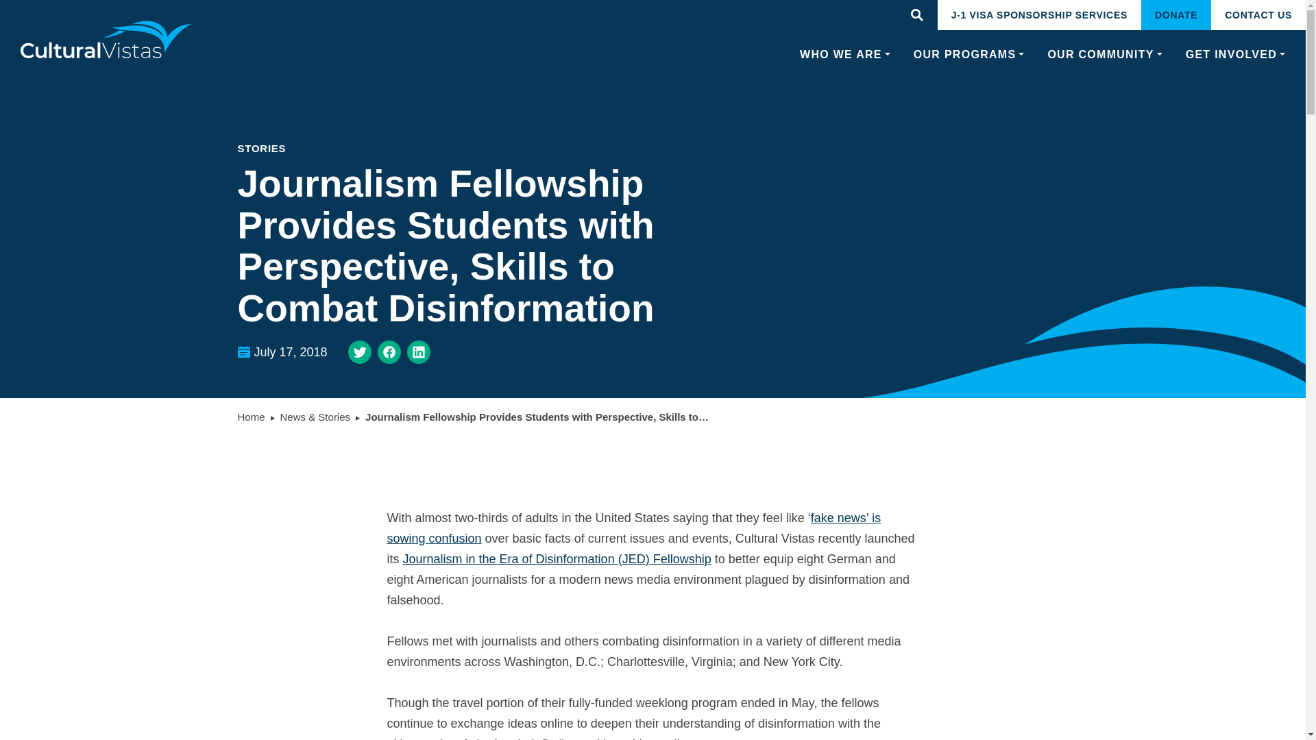  What do you see at coordinates (250, 417) in the screenshot?
I see `Home` at bounding box center [250, 417].